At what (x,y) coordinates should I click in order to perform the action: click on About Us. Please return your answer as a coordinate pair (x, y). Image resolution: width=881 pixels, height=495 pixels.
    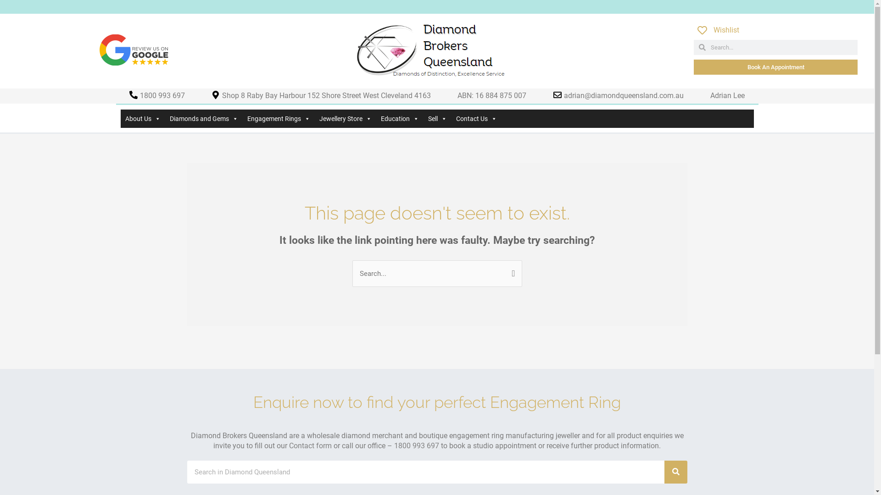
    Looking at the image, I should click on (142, 119).